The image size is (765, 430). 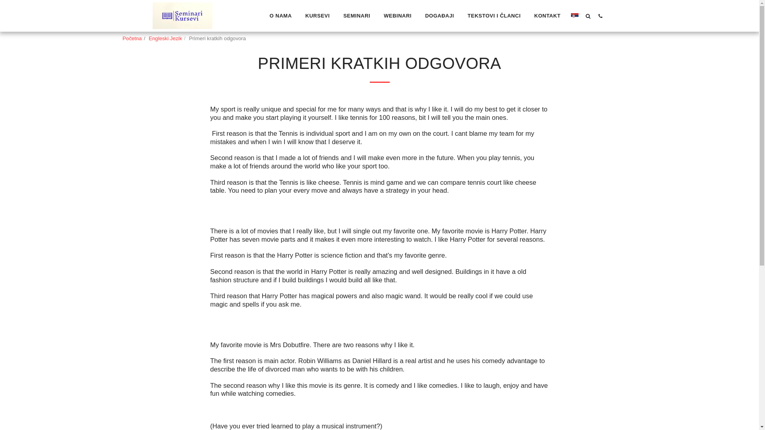 What do you see at coordinates (317, 16) in the screenshot?
I see `KURSEVI` at bounding box center [317, 16].